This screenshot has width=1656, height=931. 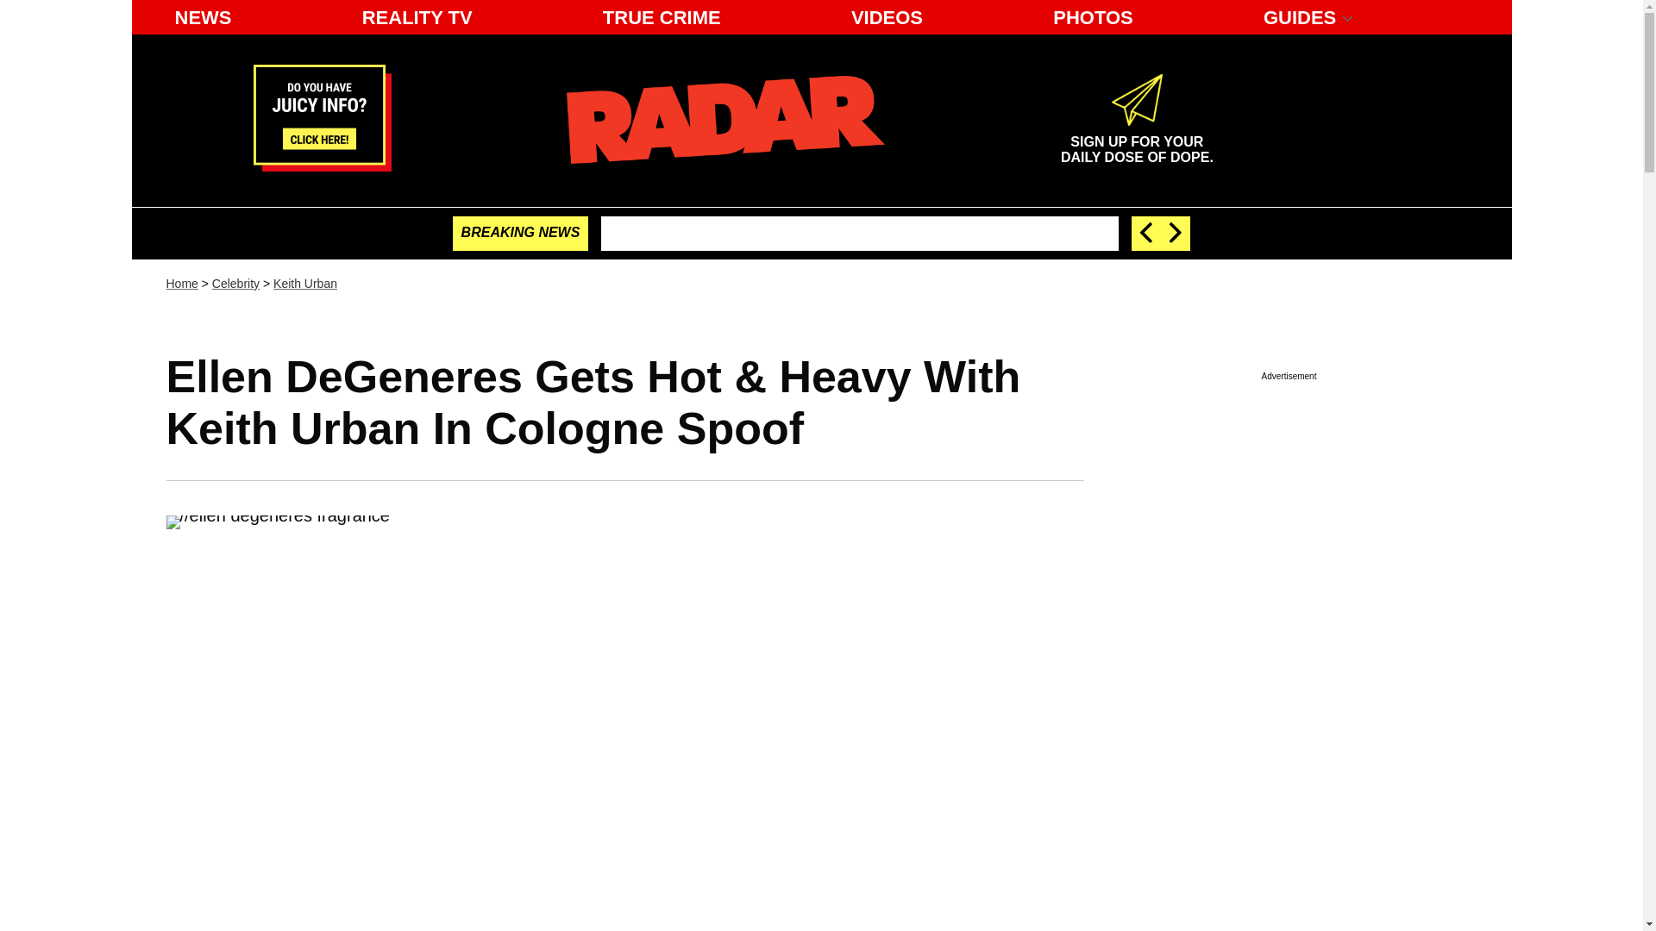 I want to click on Sign up for your daily dose of dope., so click(x=1137, y=142).